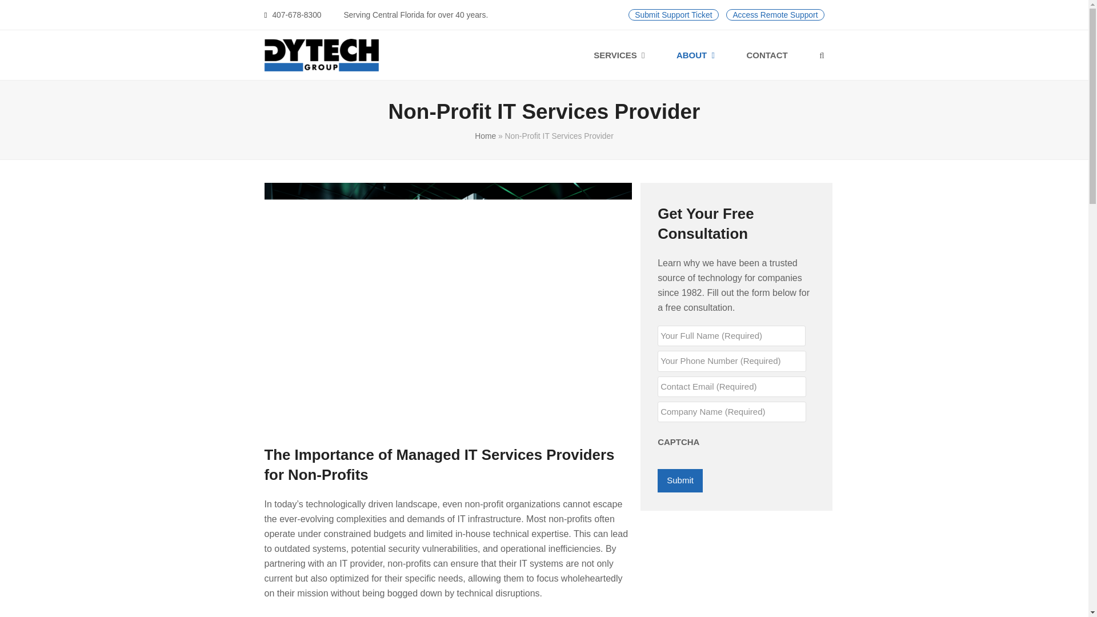 Image resolution: width=1097 pixels, height=617 pixels. Describe the element at coordinates (767, 55) in the screenshot. I see `CONTACT` at that location.